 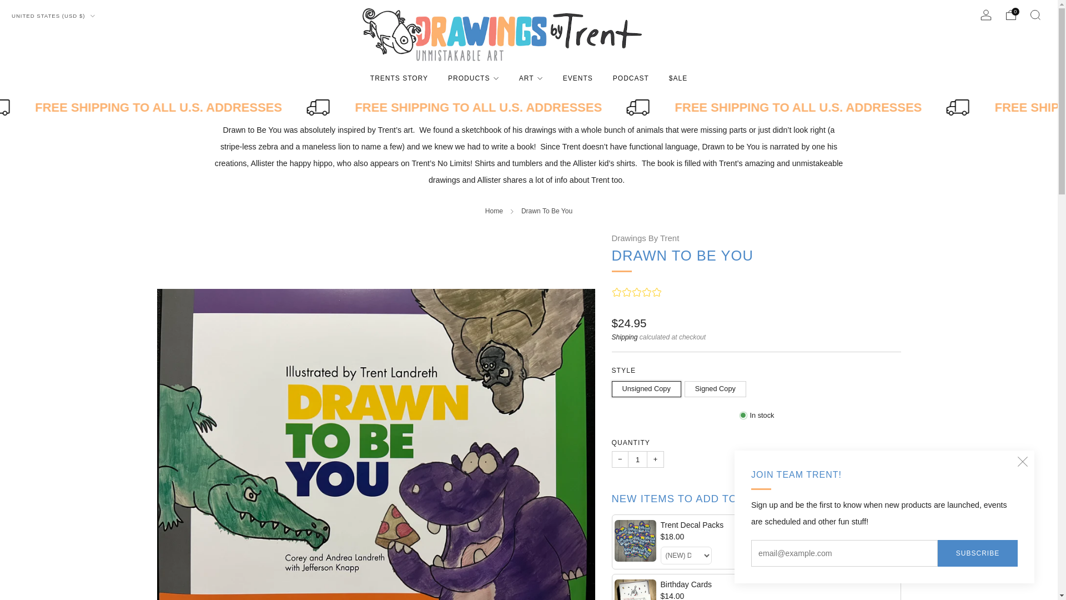 I want to click on 1, so click(x=637, y=459).